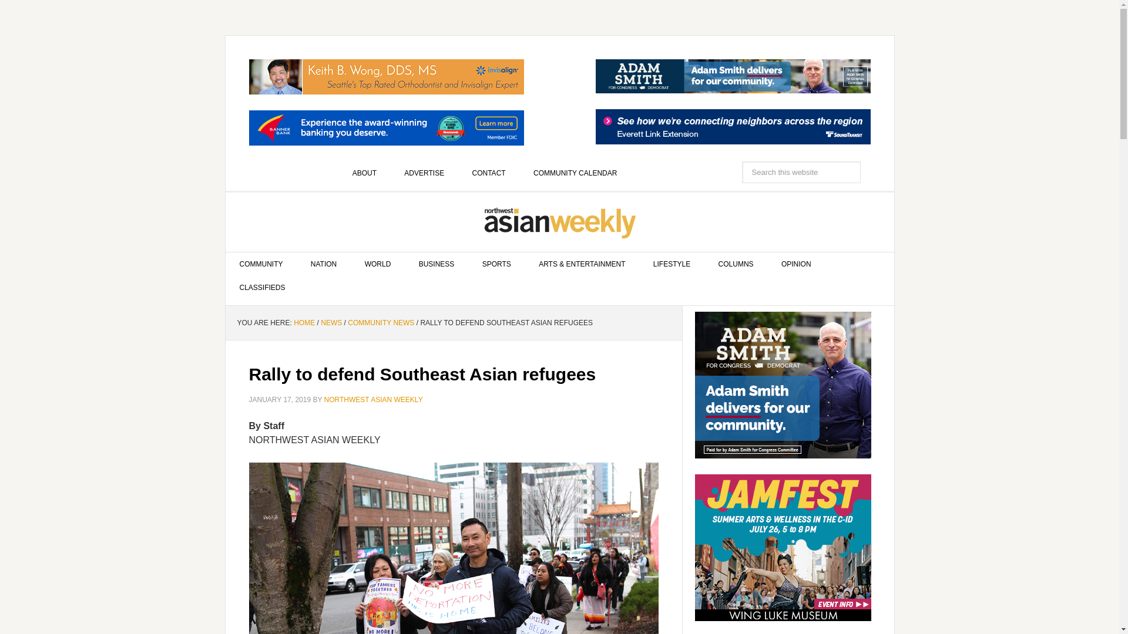 This screenshot has height=634, width=1128. I want to click on WORLD, so click(378, 264).